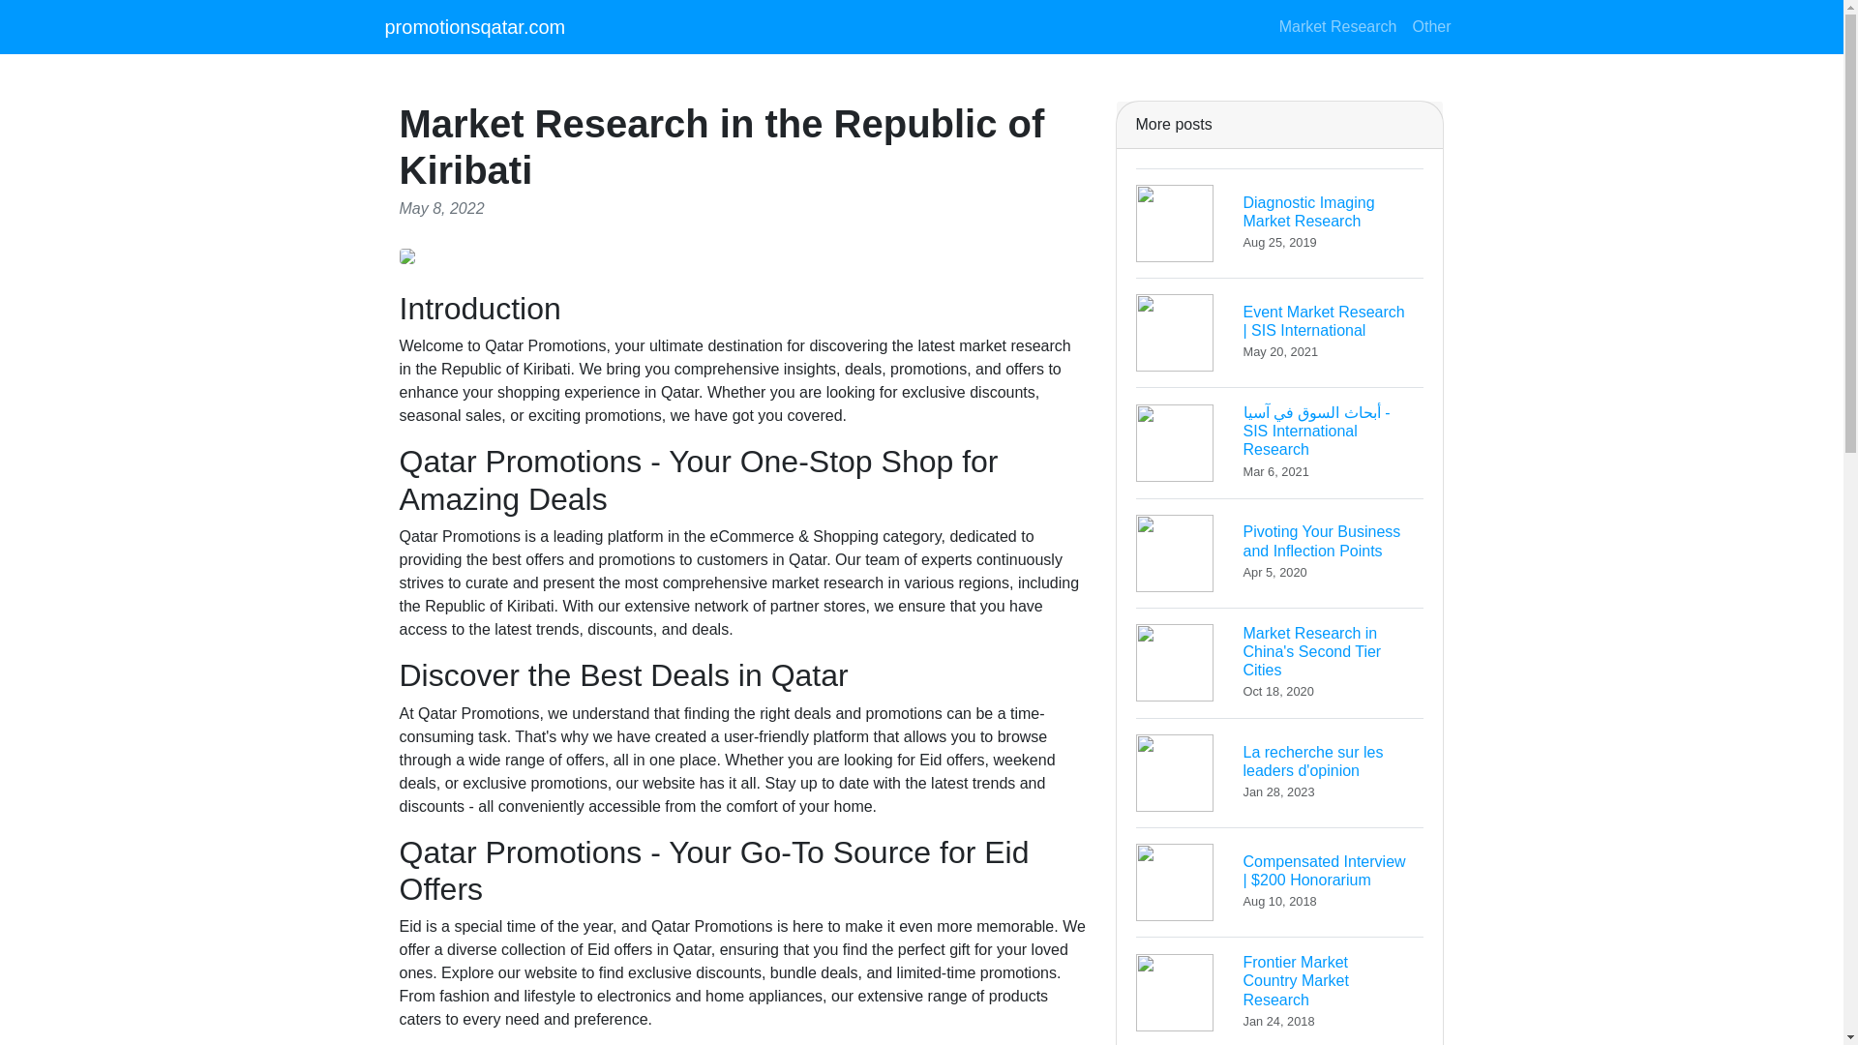  Describe the element at coordinates (1279, 663) in the screenshot. I see `promotionsqatar.com` at that location.